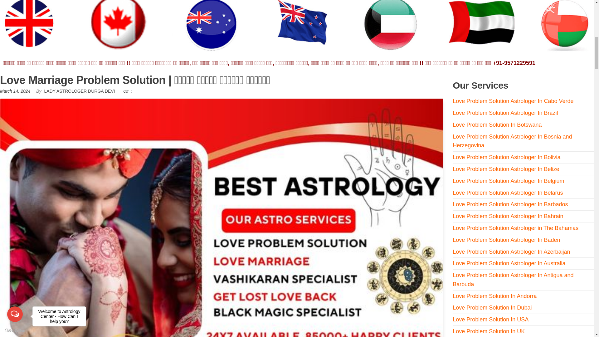  What do you see at coordinates (506, 240) in the screenshot?
I see `Love Problem Solution Astrologer In Baden` at bounding box center [506, 240].